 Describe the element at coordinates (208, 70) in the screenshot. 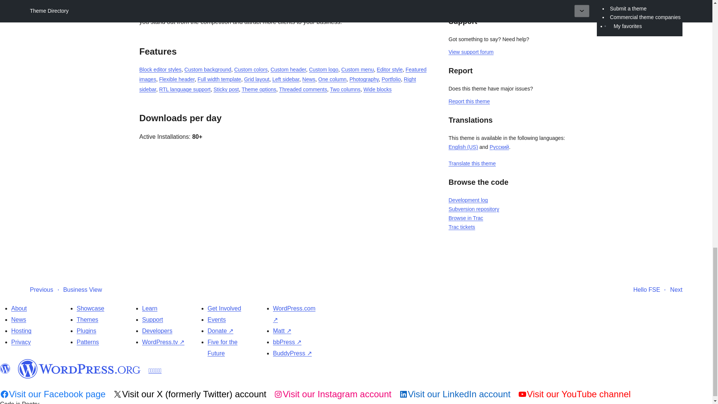

I see `Custom background` at that location.